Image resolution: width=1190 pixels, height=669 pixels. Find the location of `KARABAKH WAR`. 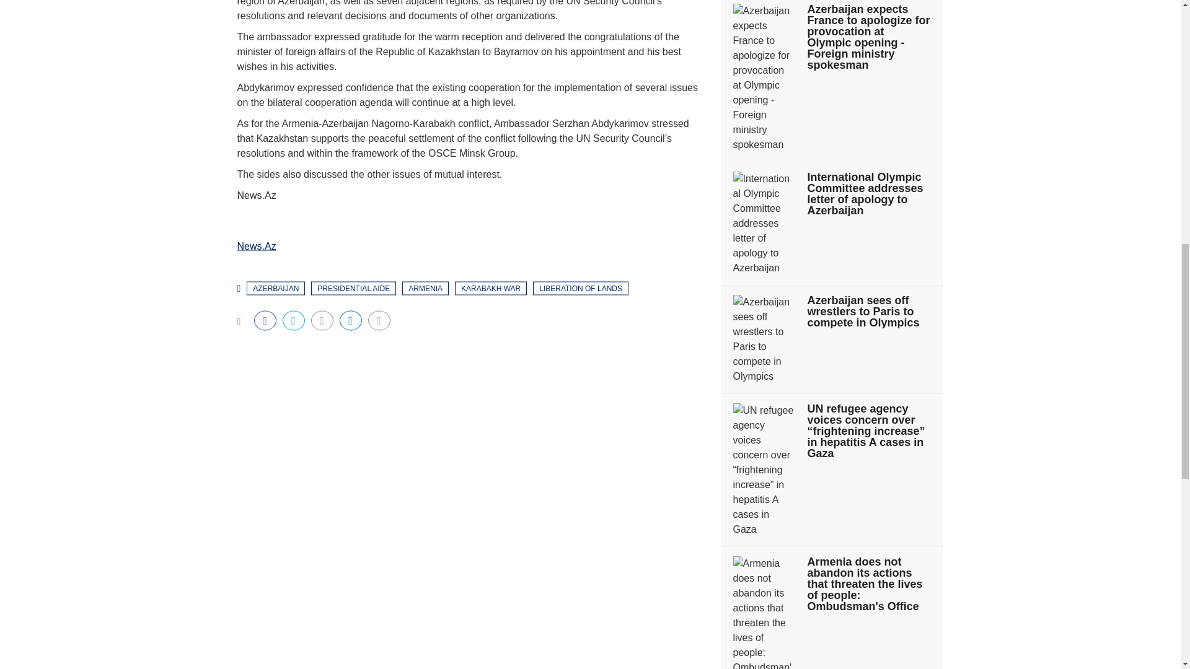

KARABAKH WAR is located at coordinates (491, 287).